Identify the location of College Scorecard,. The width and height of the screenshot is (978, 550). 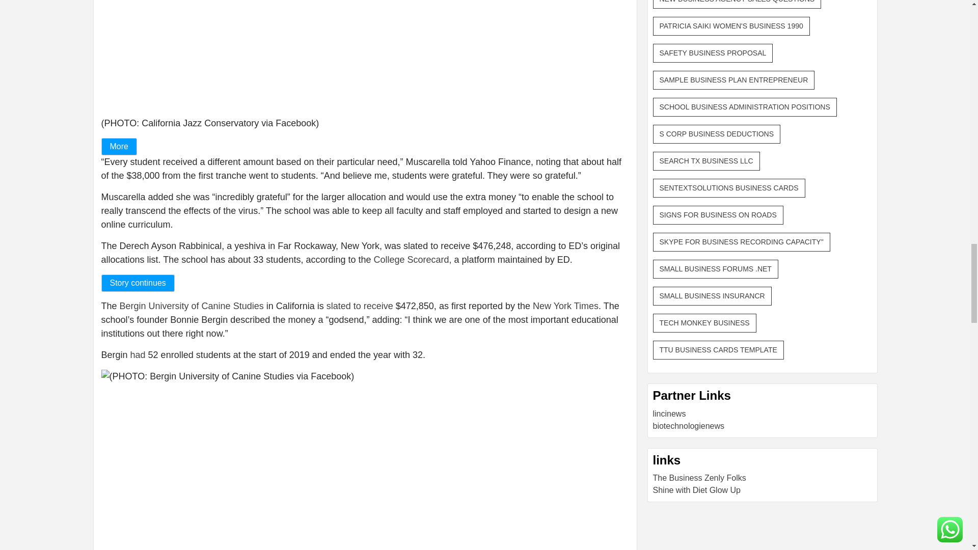
(413, 260).